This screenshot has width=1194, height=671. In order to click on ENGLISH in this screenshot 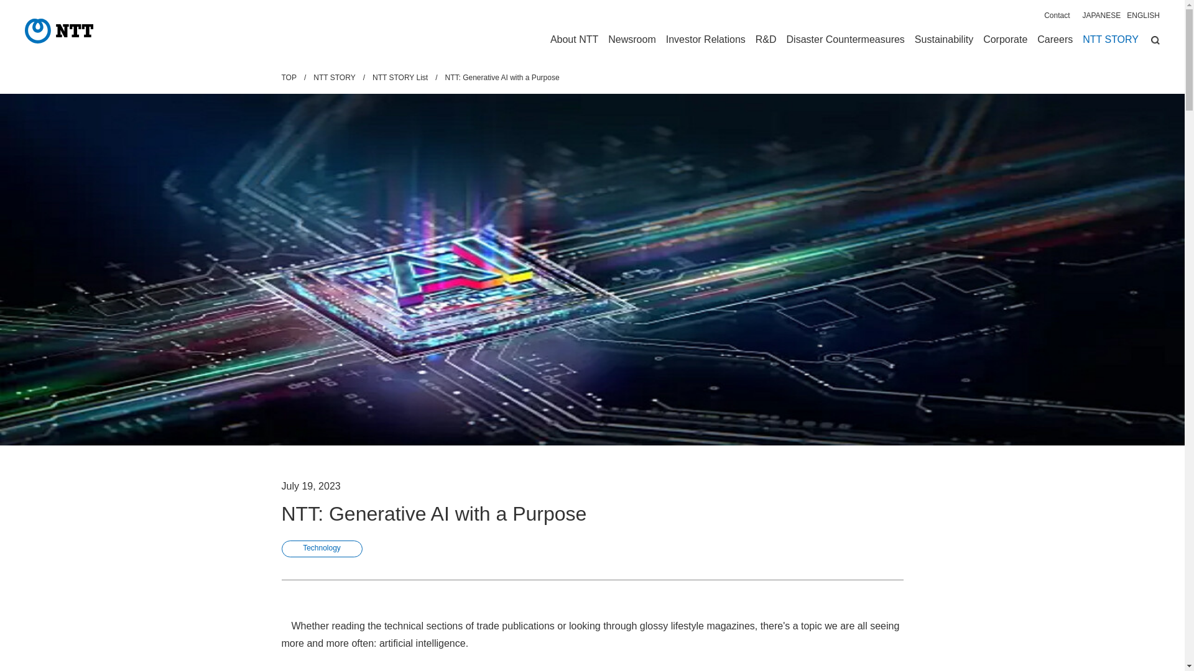, I will do `click(1143, 16)`.